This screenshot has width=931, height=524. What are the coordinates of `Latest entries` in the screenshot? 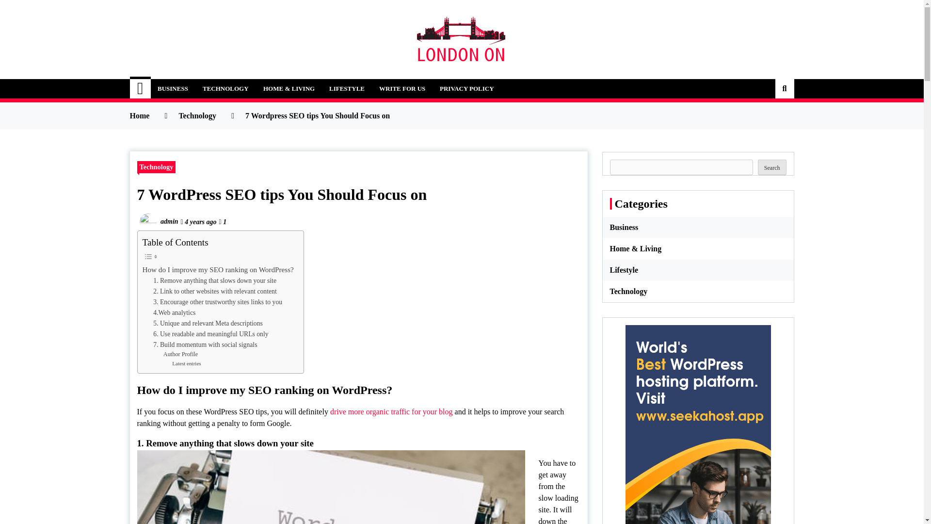 It's located at (186, 364).